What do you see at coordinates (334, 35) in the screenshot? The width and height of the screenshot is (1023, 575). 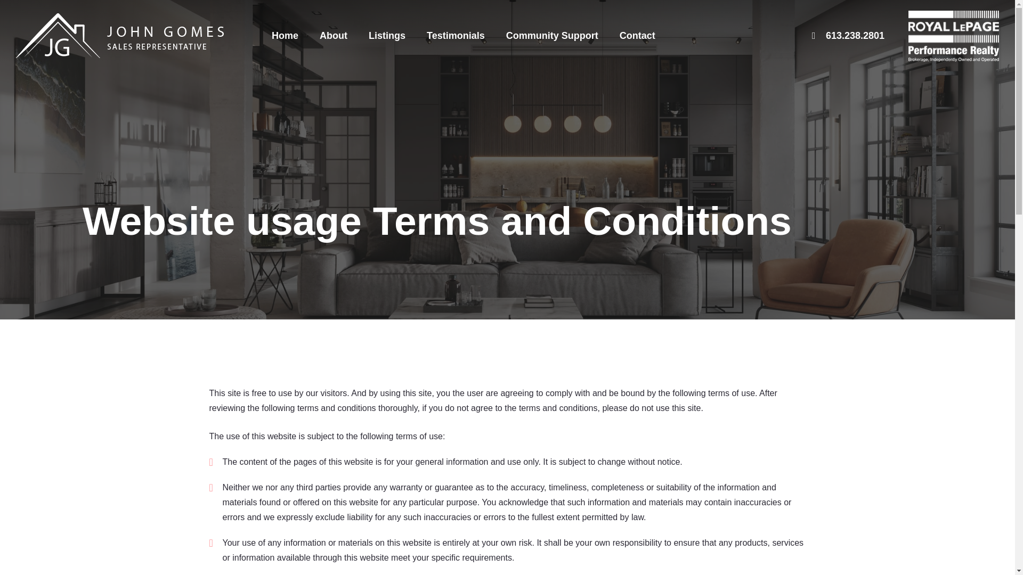 I see `About` at bounding box center [334, 35].